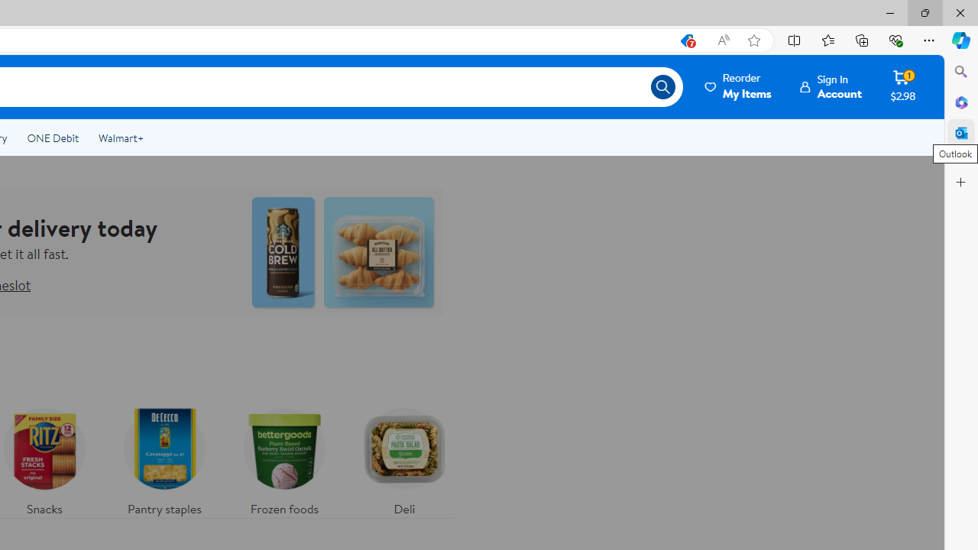 This screenshot has width=978, height=550. I want to click on This site has coupons! Shopping in Microsoft Edge, 7, so click(686, 40).